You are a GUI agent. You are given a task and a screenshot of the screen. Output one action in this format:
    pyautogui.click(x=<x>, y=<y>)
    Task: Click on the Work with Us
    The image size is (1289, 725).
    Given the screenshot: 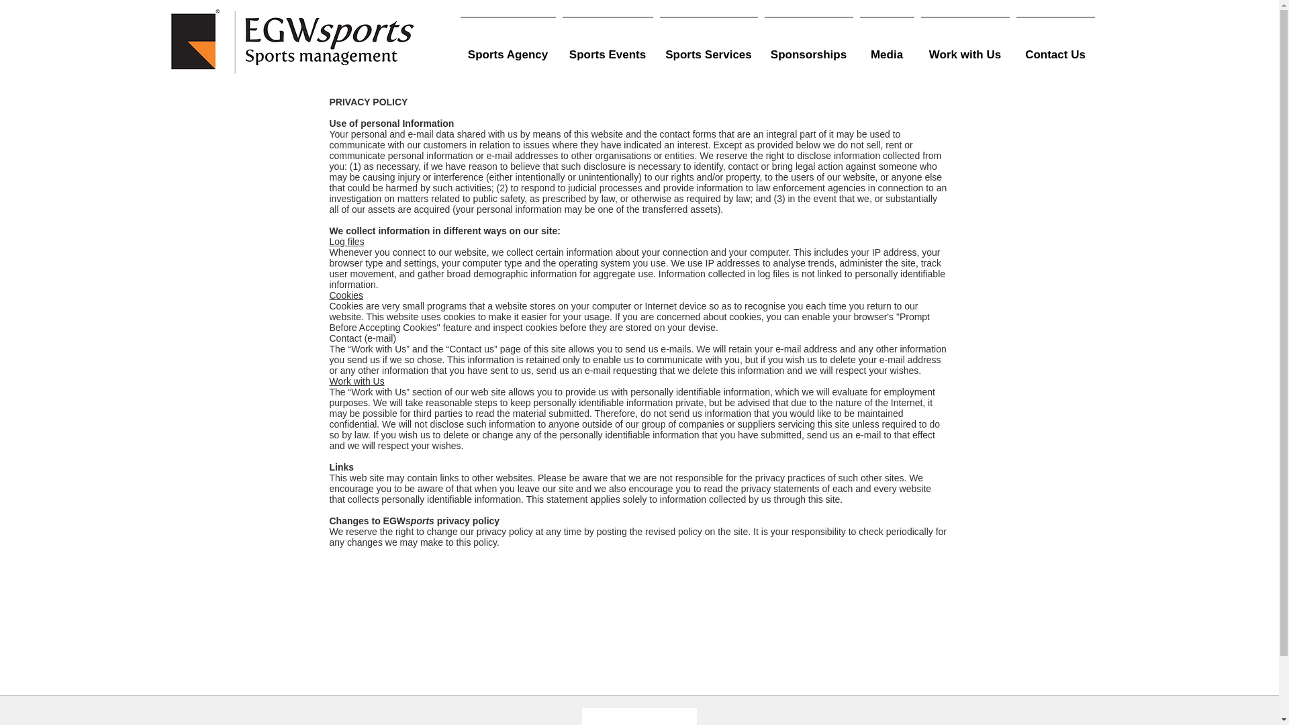 What is the action you would take?
    pyautogui.click(x=964, y=48)
    